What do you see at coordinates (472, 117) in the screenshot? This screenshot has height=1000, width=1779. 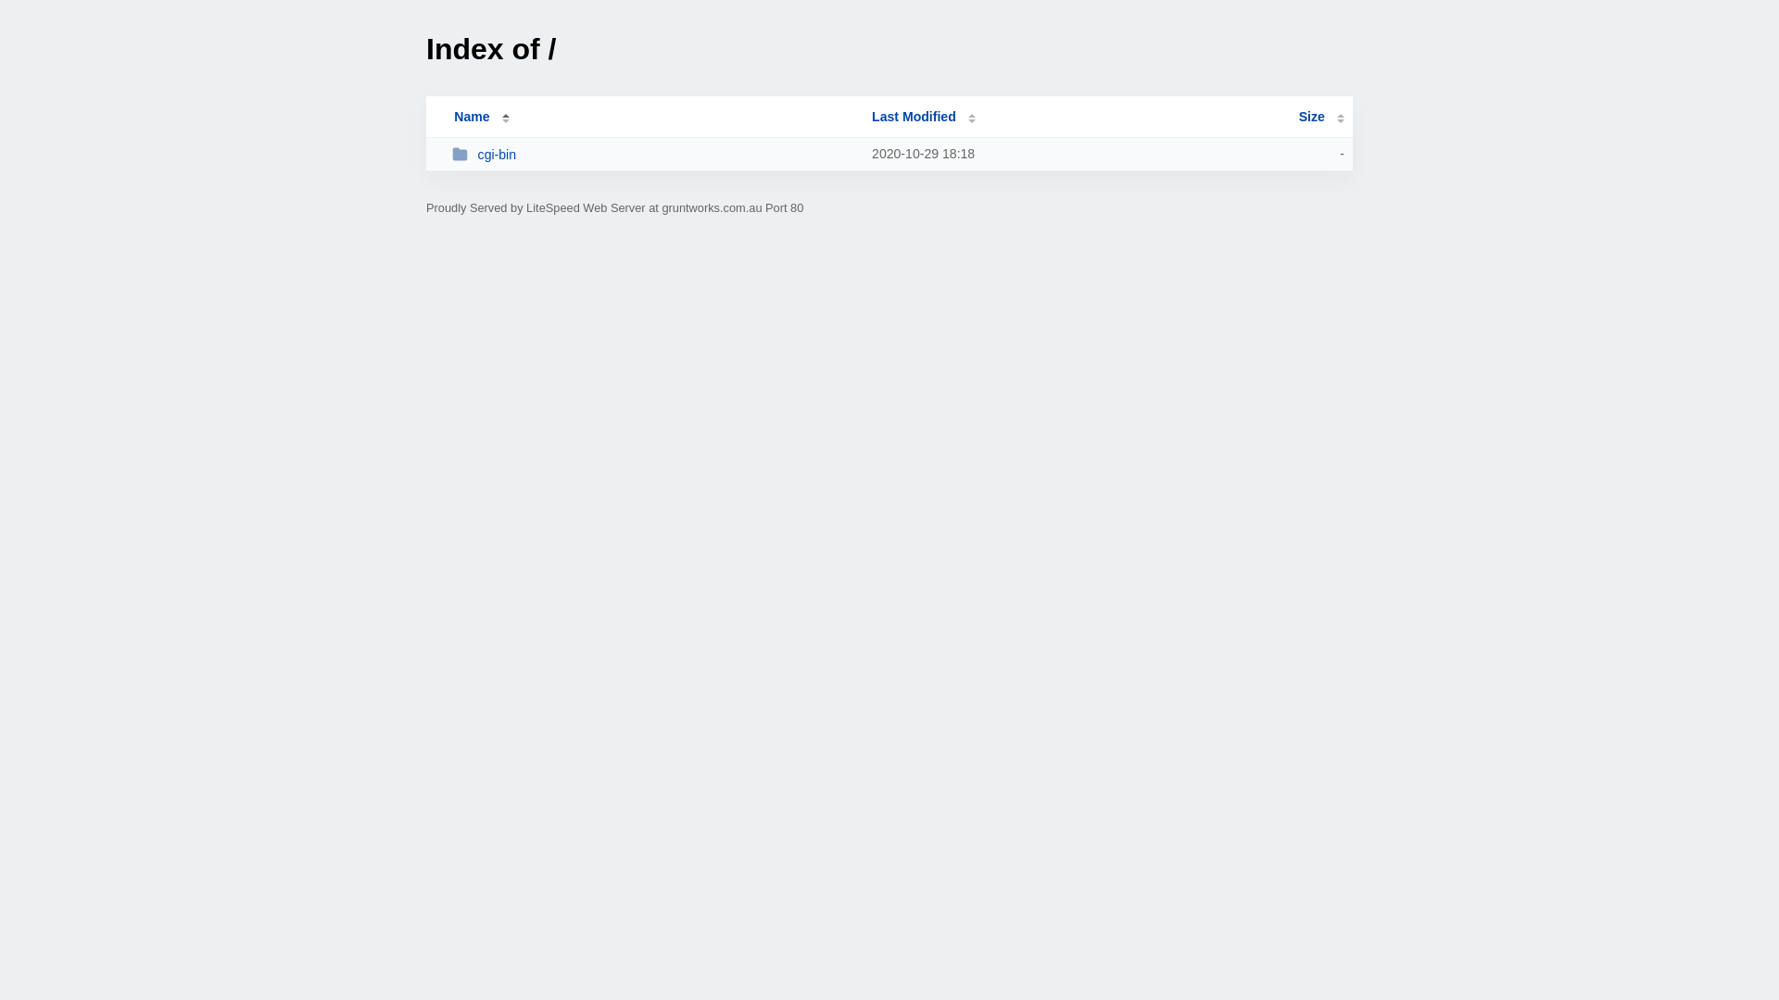 I see `Name` at bounding box center [472, 117].